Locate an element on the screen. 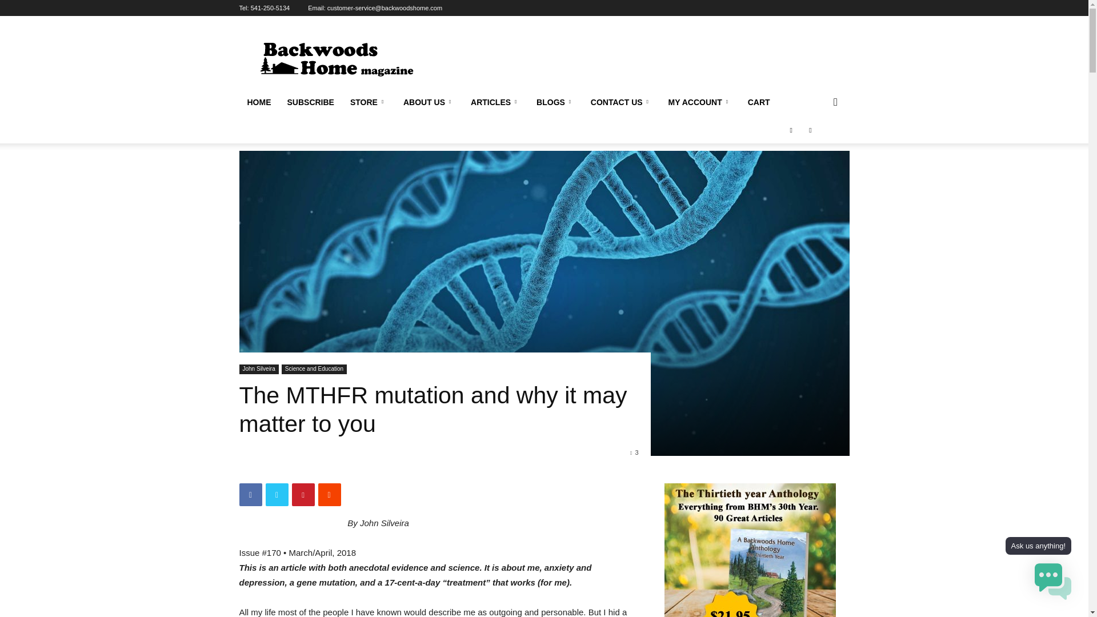 The image size is (1097, 617). Pinterest is located at coordinates (303, 494).